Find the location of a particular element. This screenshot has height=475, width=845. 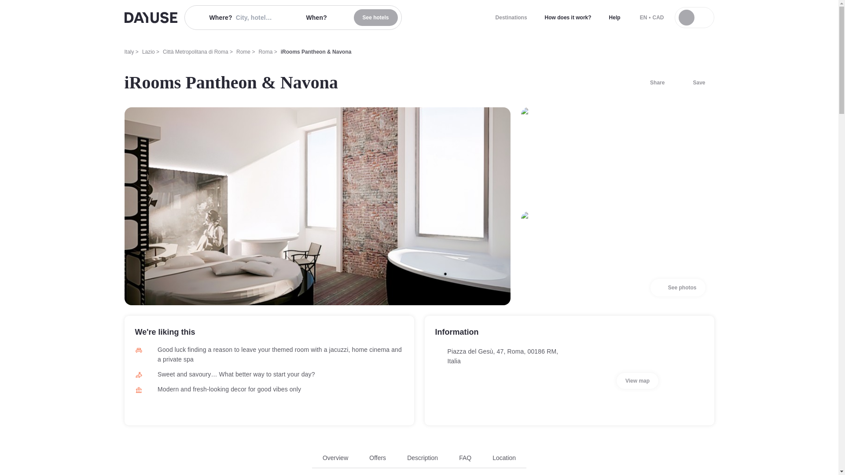

FAQ is located at coordinates (465, 457).